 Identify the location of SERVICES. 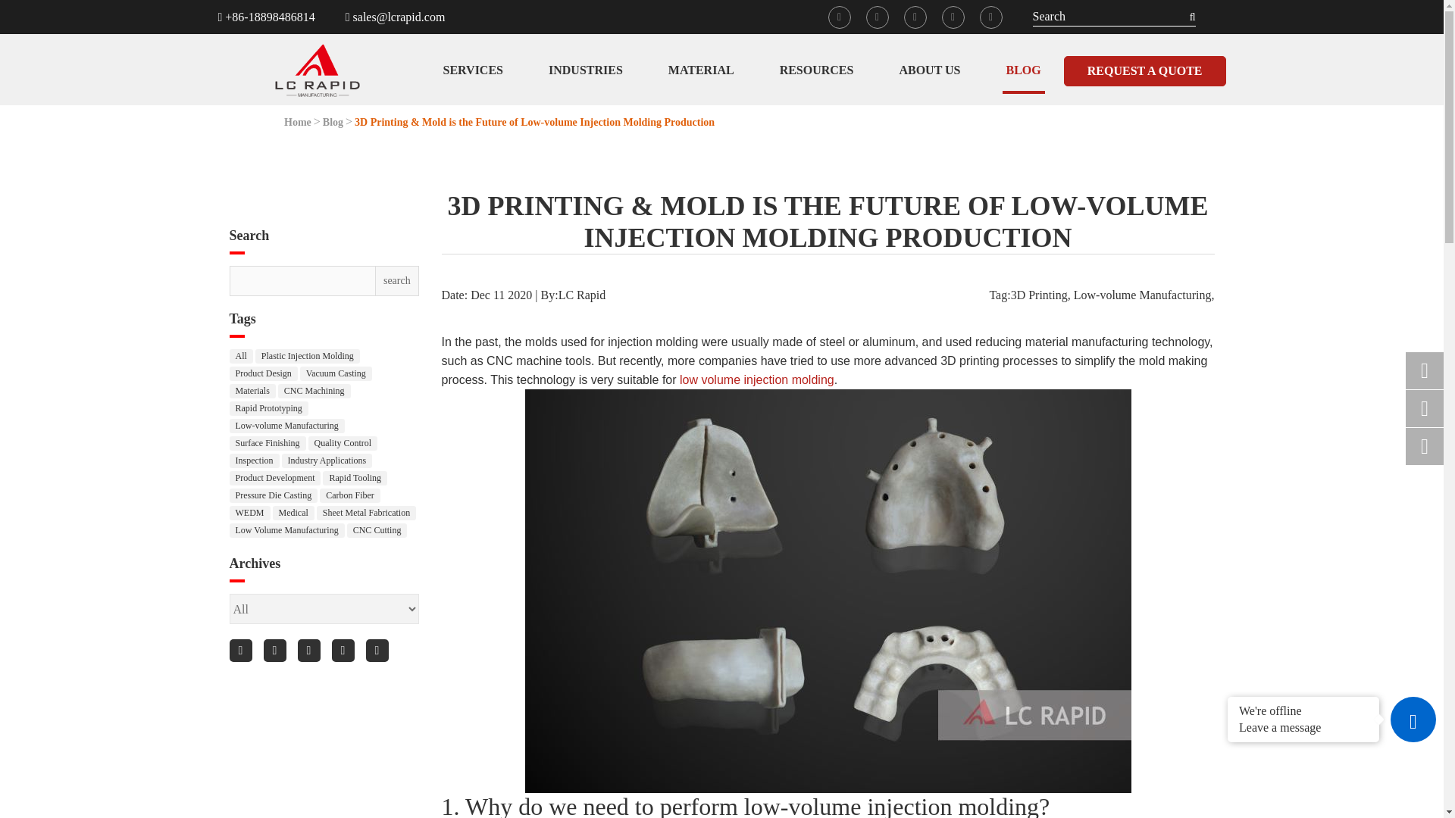
(473, 70).